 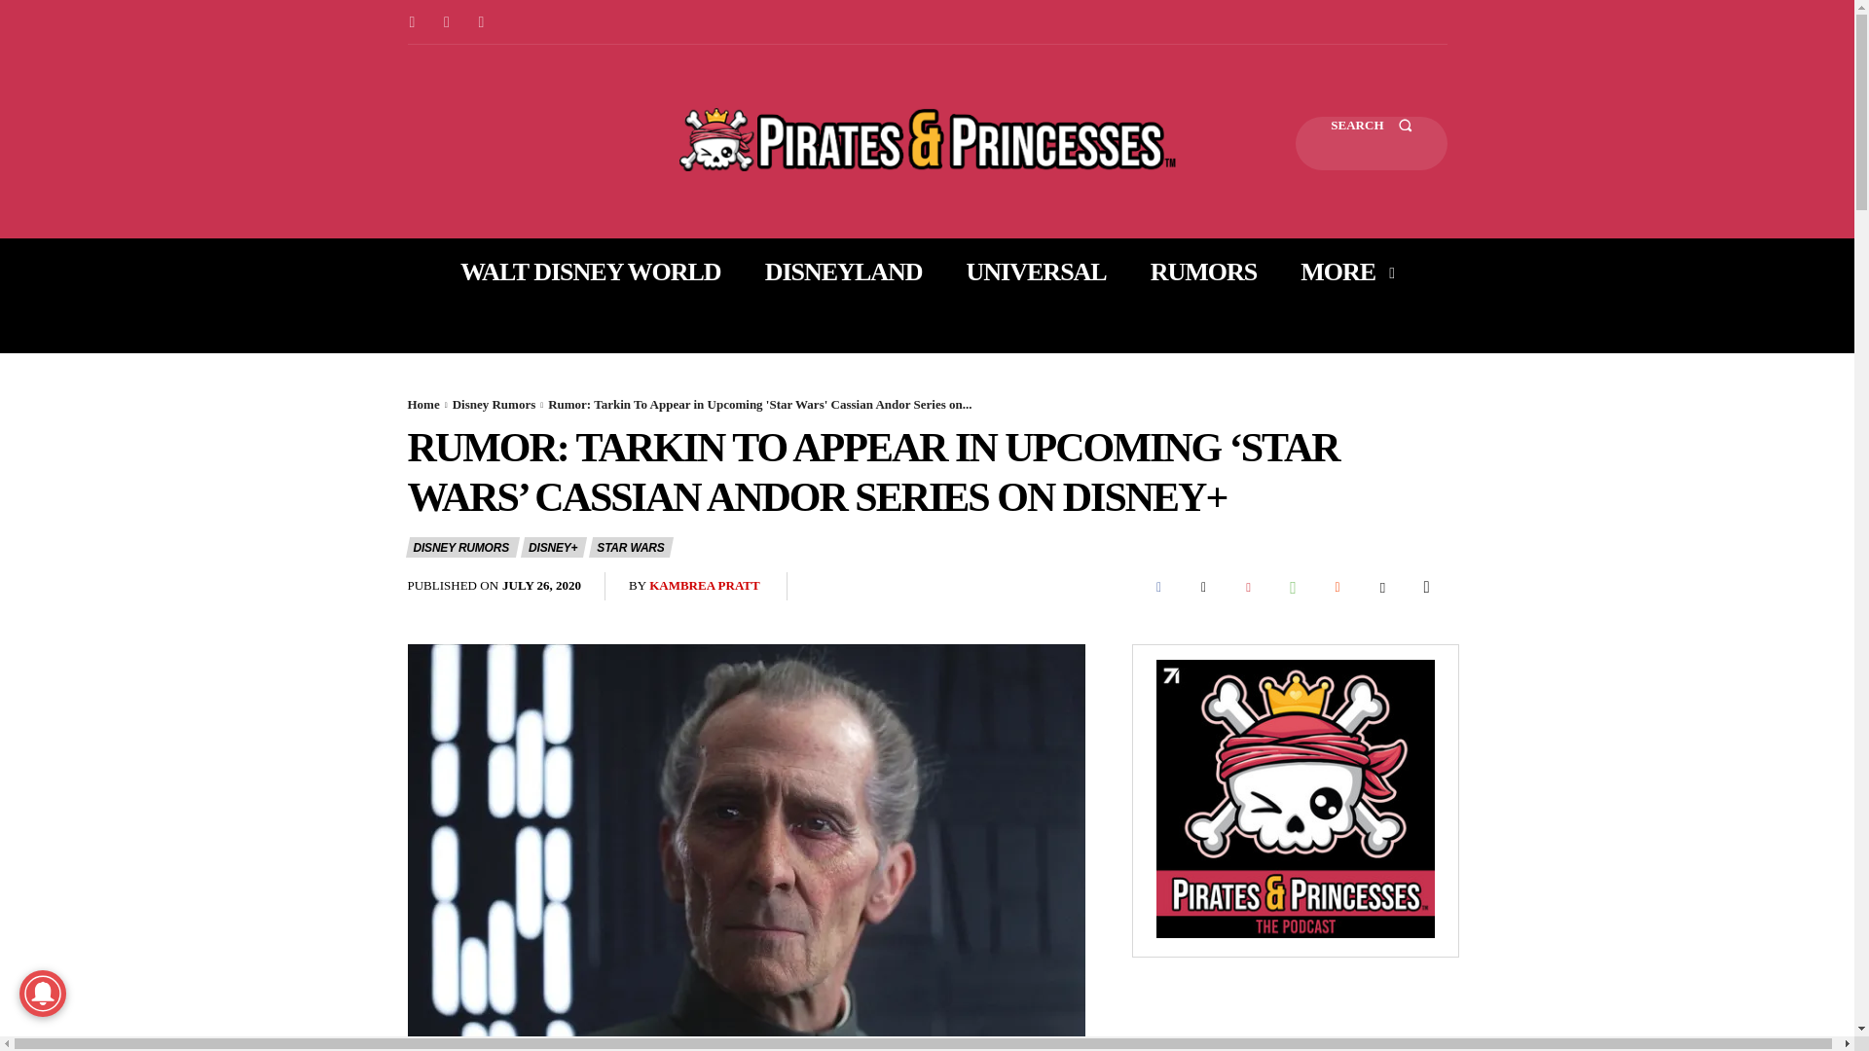 I want to click on View all posts in Disney Rumors, so click(x=495, y=405).